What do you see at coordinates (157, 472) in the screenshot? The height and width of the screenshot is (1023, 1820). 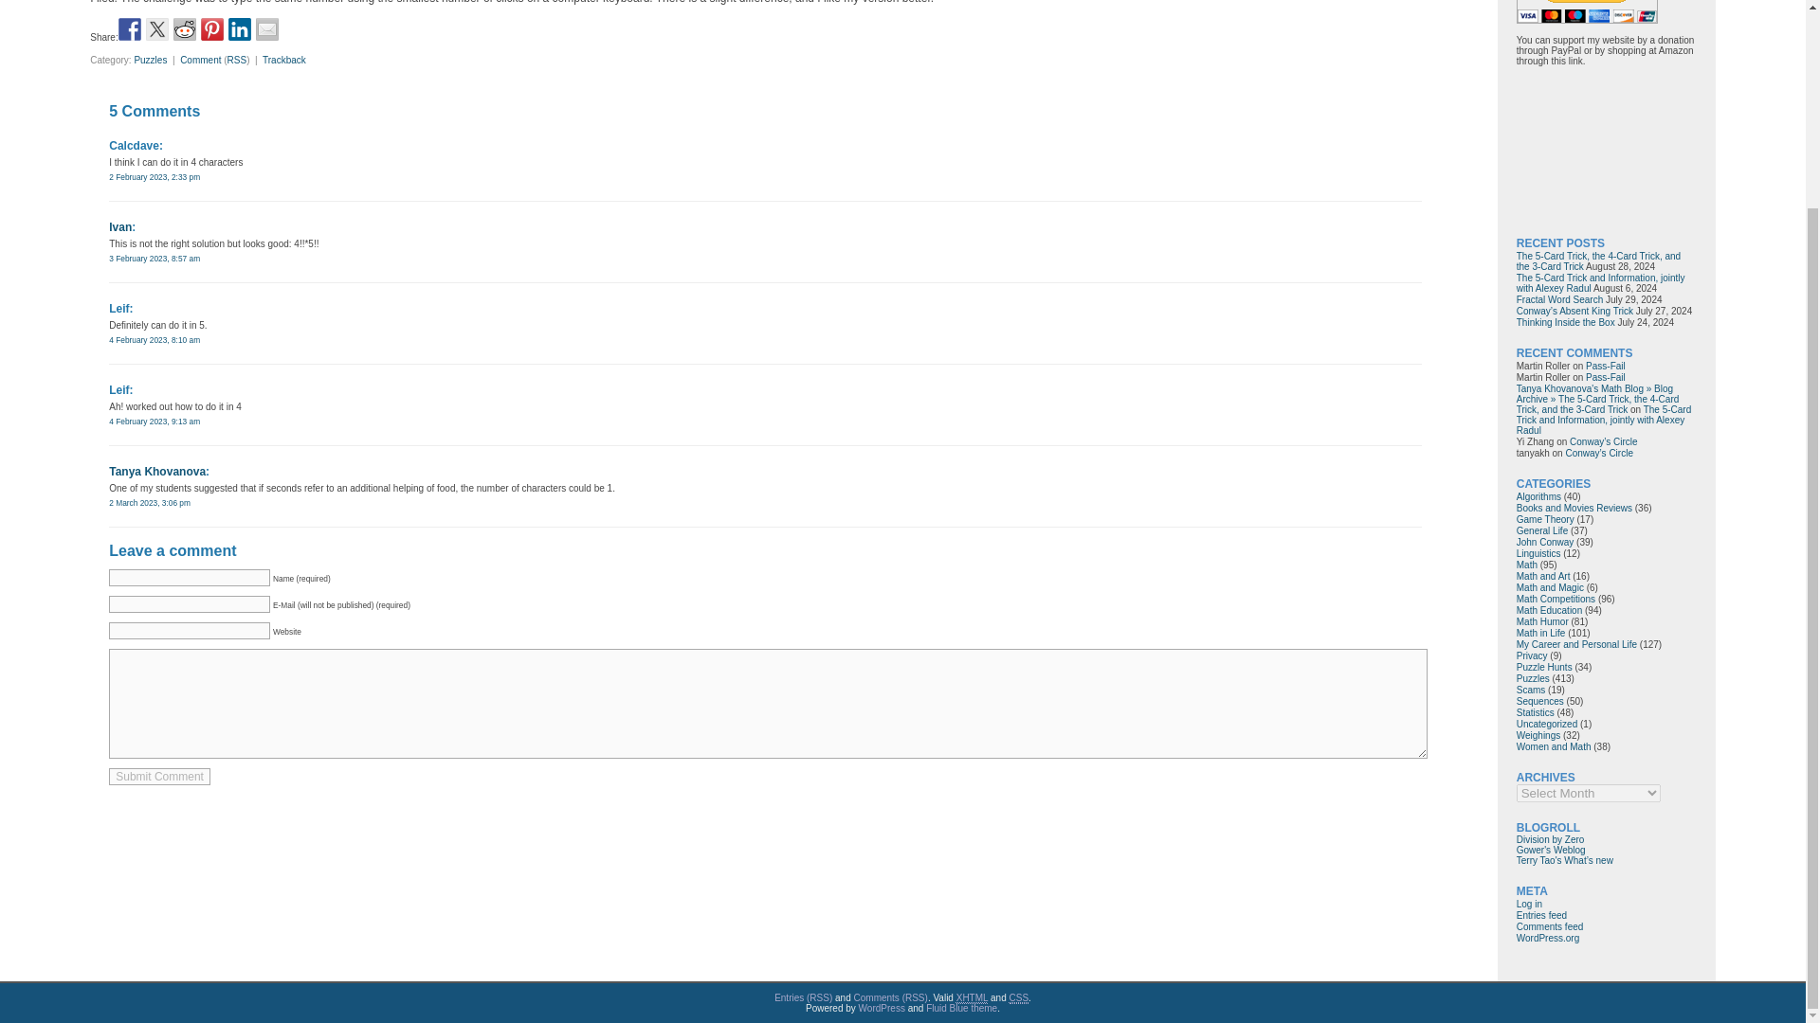 I see `Tanya Khovanova` at bounding box center [157, 472].